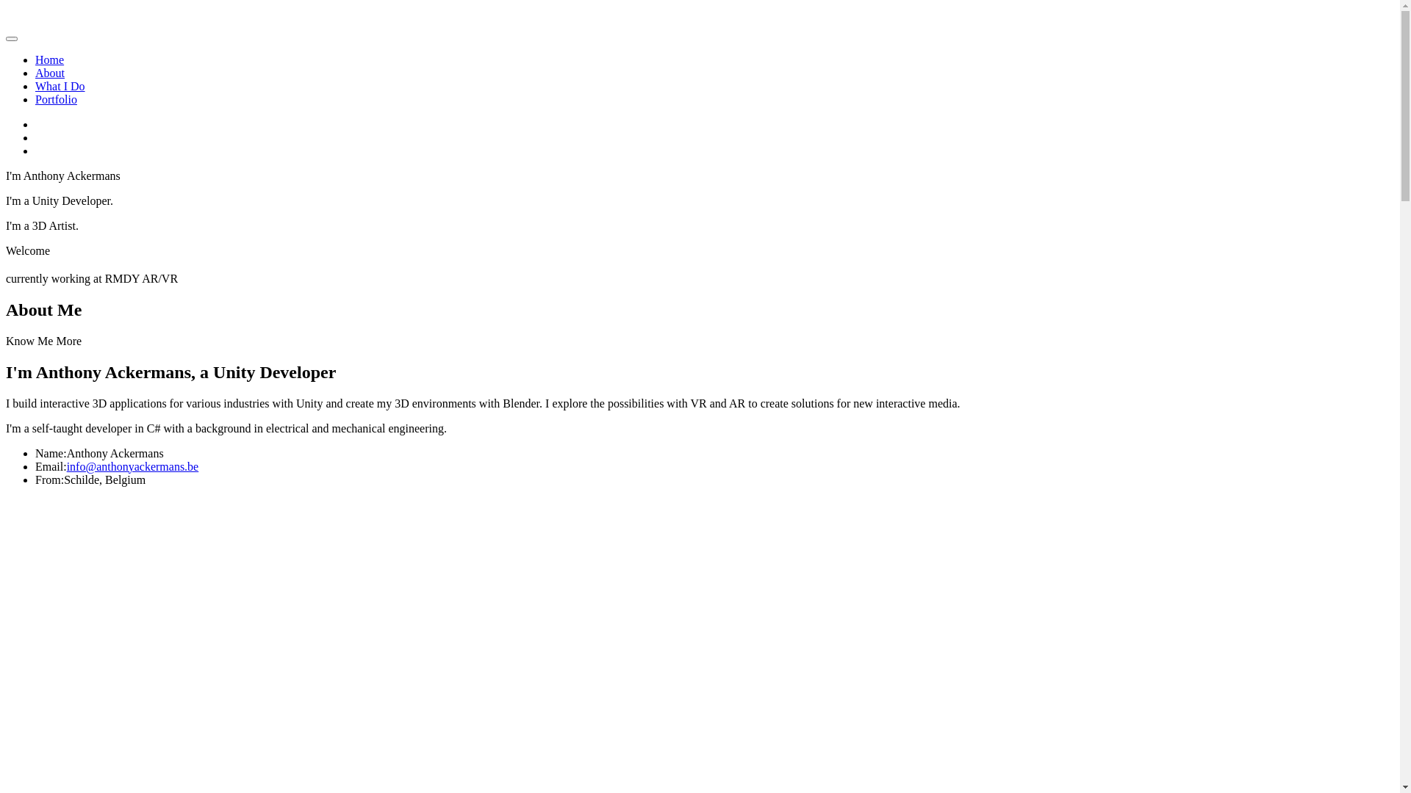  What do you see at coordinates (60, 87) in the screenshot?
I see `What I Do` at bounding box center [60, 87].